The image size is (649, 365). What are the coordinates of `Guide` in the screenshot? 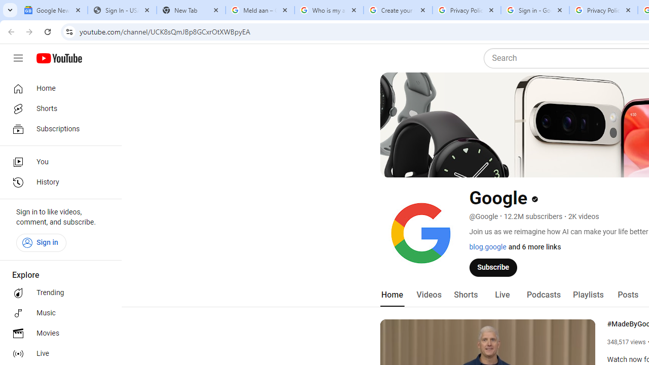 It's located at (18, 58).